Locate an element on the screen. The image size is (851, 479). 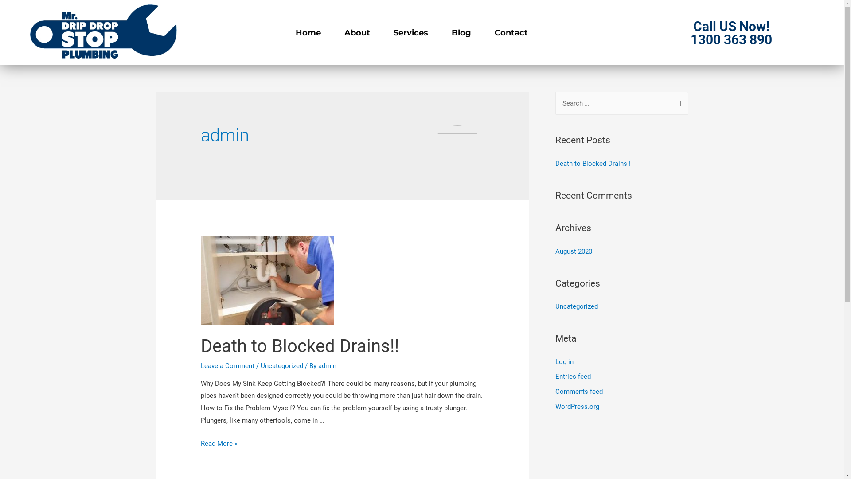
Leave a Comment is located at coordinates (228, 366).